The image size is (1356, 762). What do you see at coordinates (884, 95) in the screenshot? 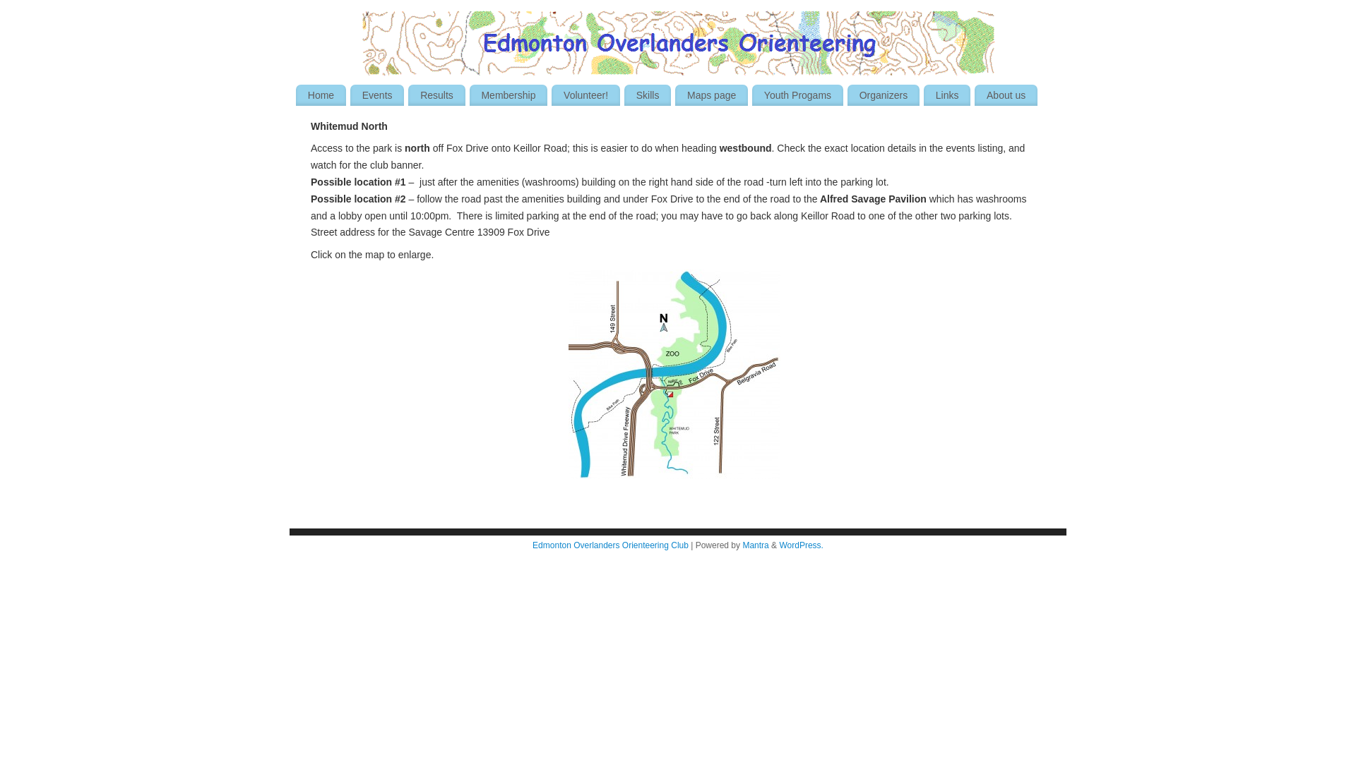
I see `Organizers` at bounding box center [884, 95].